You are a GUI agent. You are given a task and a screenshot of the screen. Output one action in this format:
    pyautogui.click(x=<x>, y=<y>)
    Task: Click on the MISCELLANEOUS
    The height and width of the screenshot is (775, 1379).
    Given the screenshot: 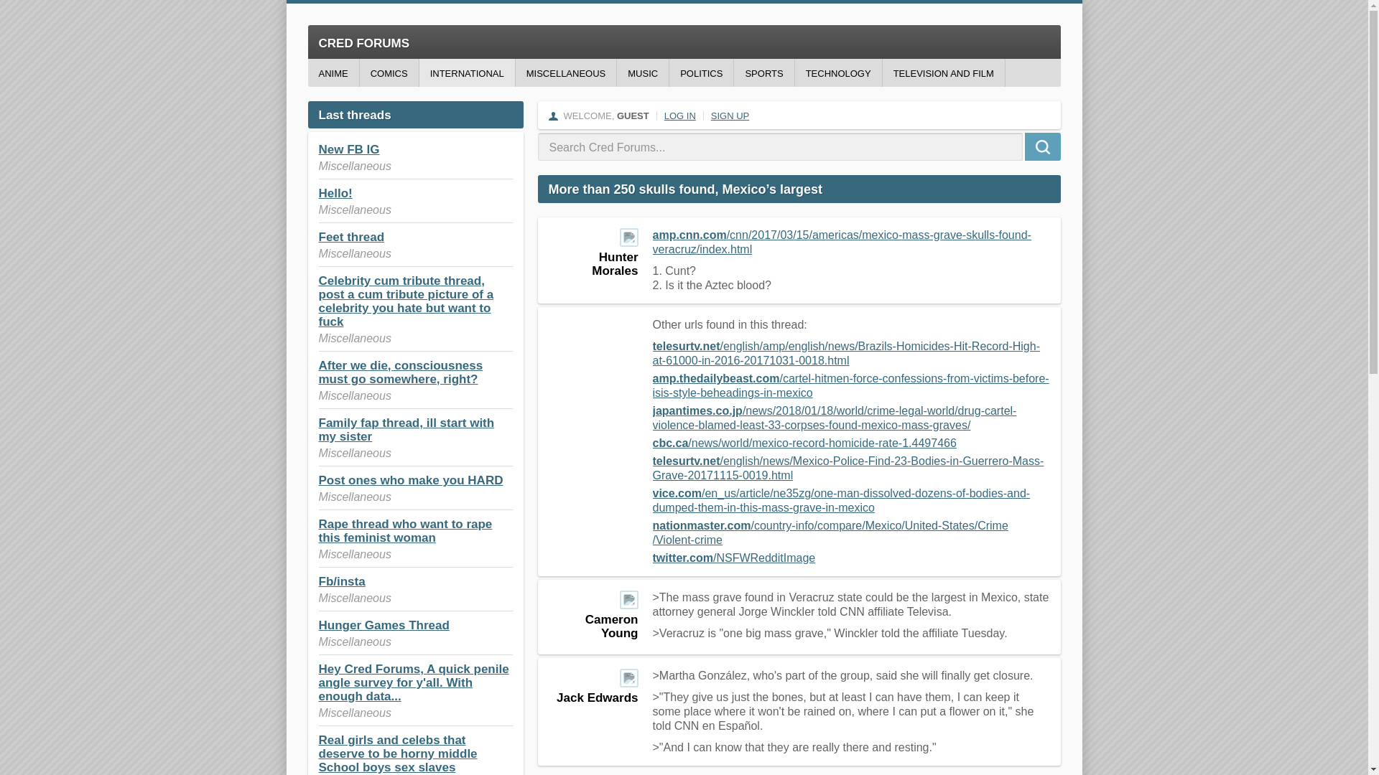 What is the action you would take?
    pyautogui.click(x=566, y=72)
    